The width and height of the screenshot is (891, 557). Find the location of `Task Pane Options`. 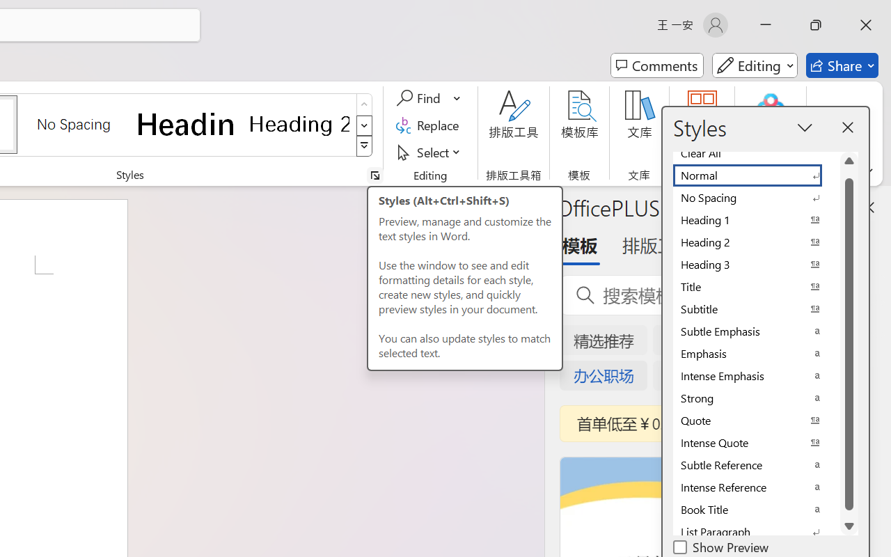

Task Pane Options is located at coordinates (826, 207).